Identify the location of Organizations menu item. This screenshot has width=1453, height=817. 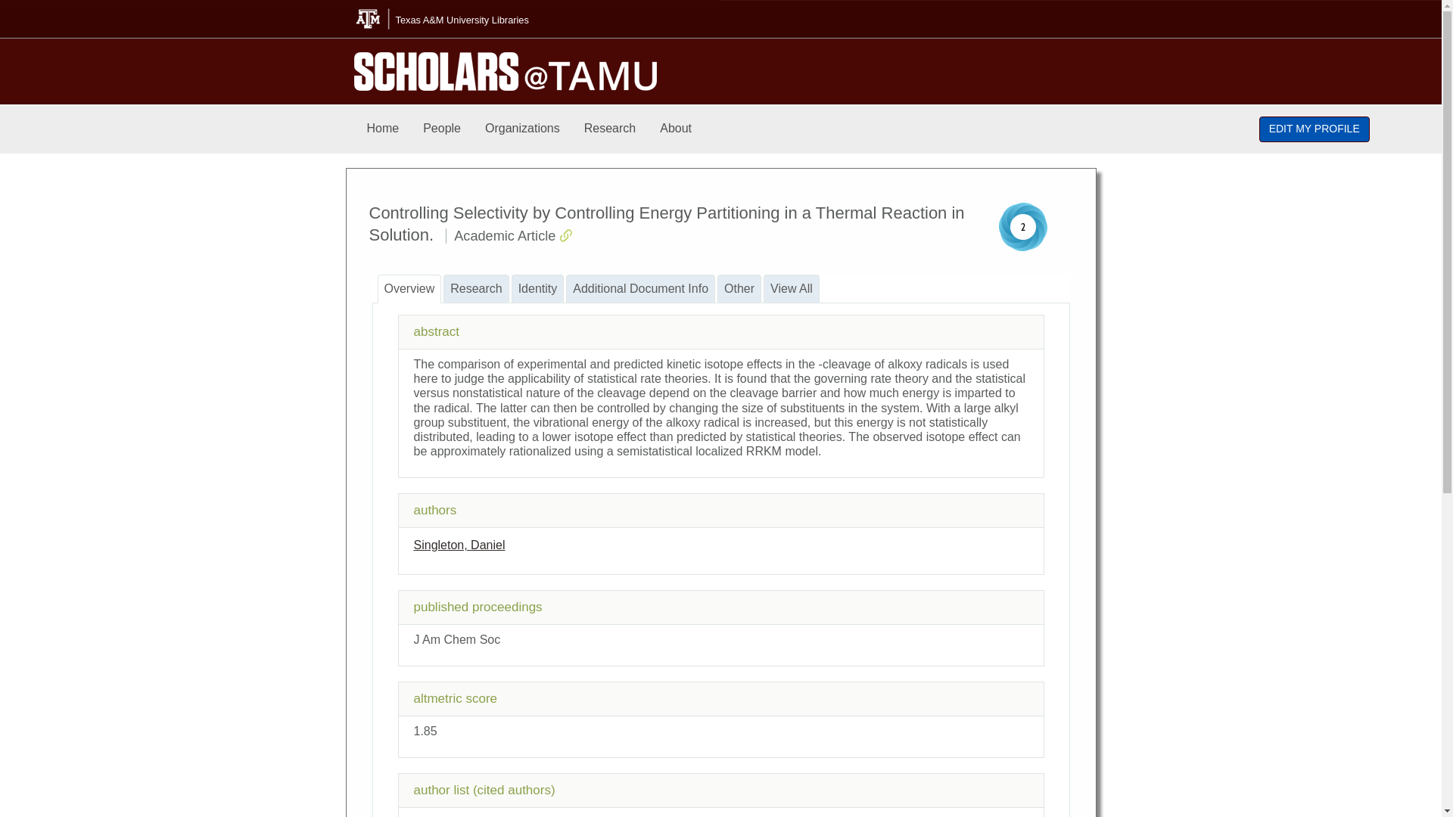
(522, 129).